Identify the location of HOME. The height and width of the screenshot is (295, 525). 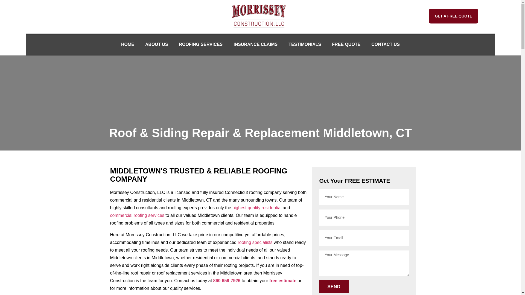
(127, 45).